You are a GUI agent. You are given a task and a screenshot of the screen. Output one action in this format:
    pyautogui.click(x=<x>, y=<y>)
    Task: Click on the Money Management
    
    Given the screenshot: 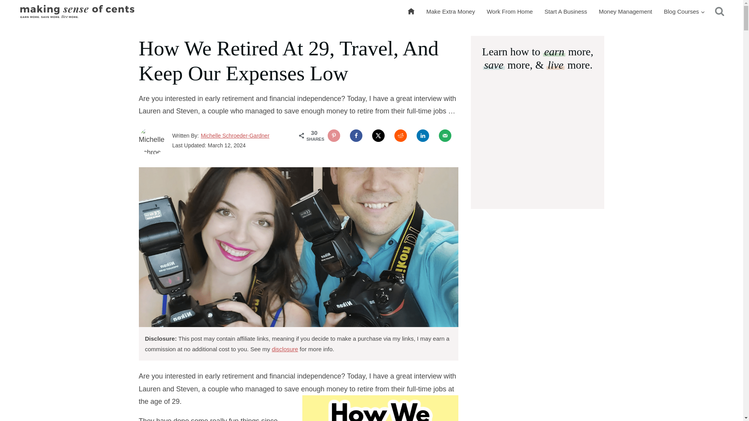 What is the action you would take?
    pyautogui.click(x=626, y=12)
    